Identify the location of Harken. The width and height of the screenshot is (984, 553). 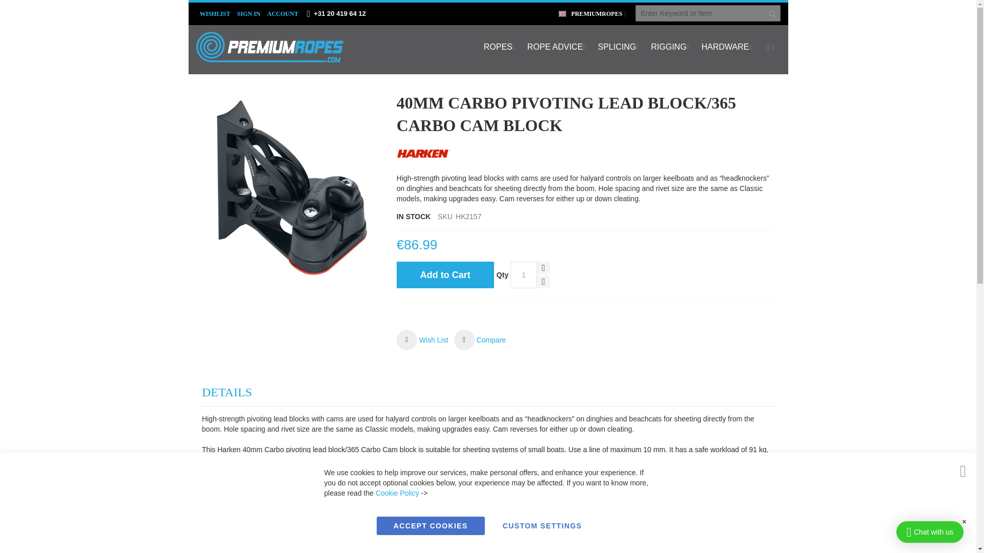
(423, 154).